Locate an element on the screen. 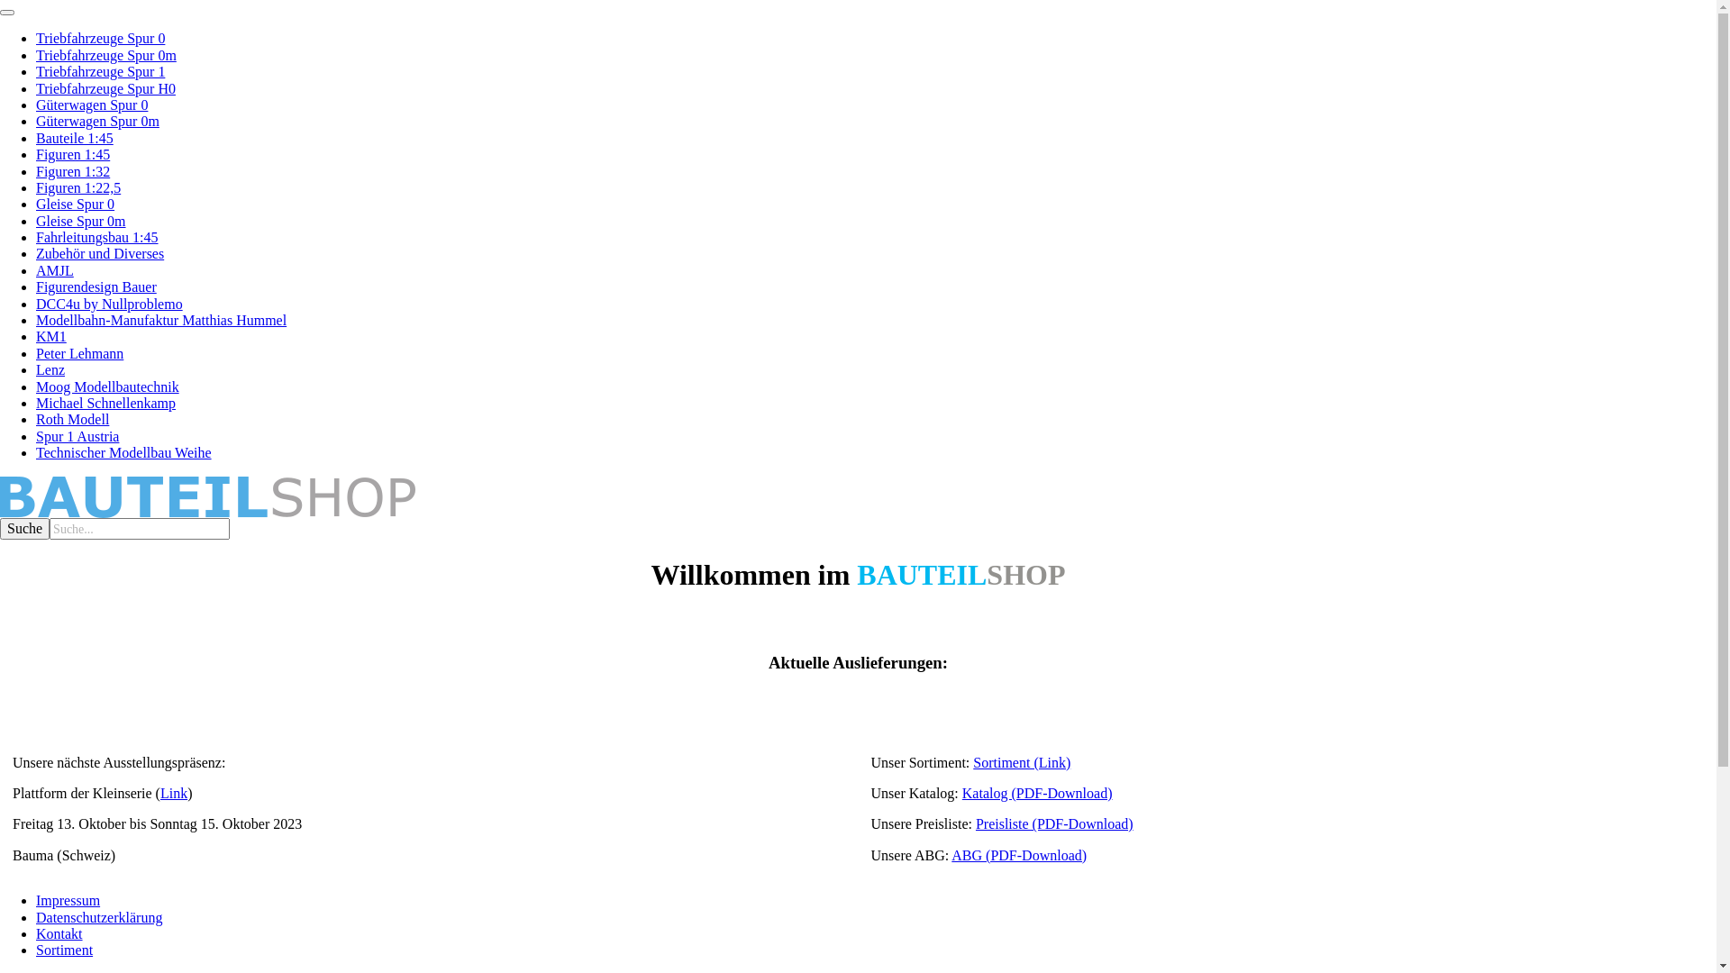  Triebfahrzeuge Spur 1 is located at coordinates (101, 72).